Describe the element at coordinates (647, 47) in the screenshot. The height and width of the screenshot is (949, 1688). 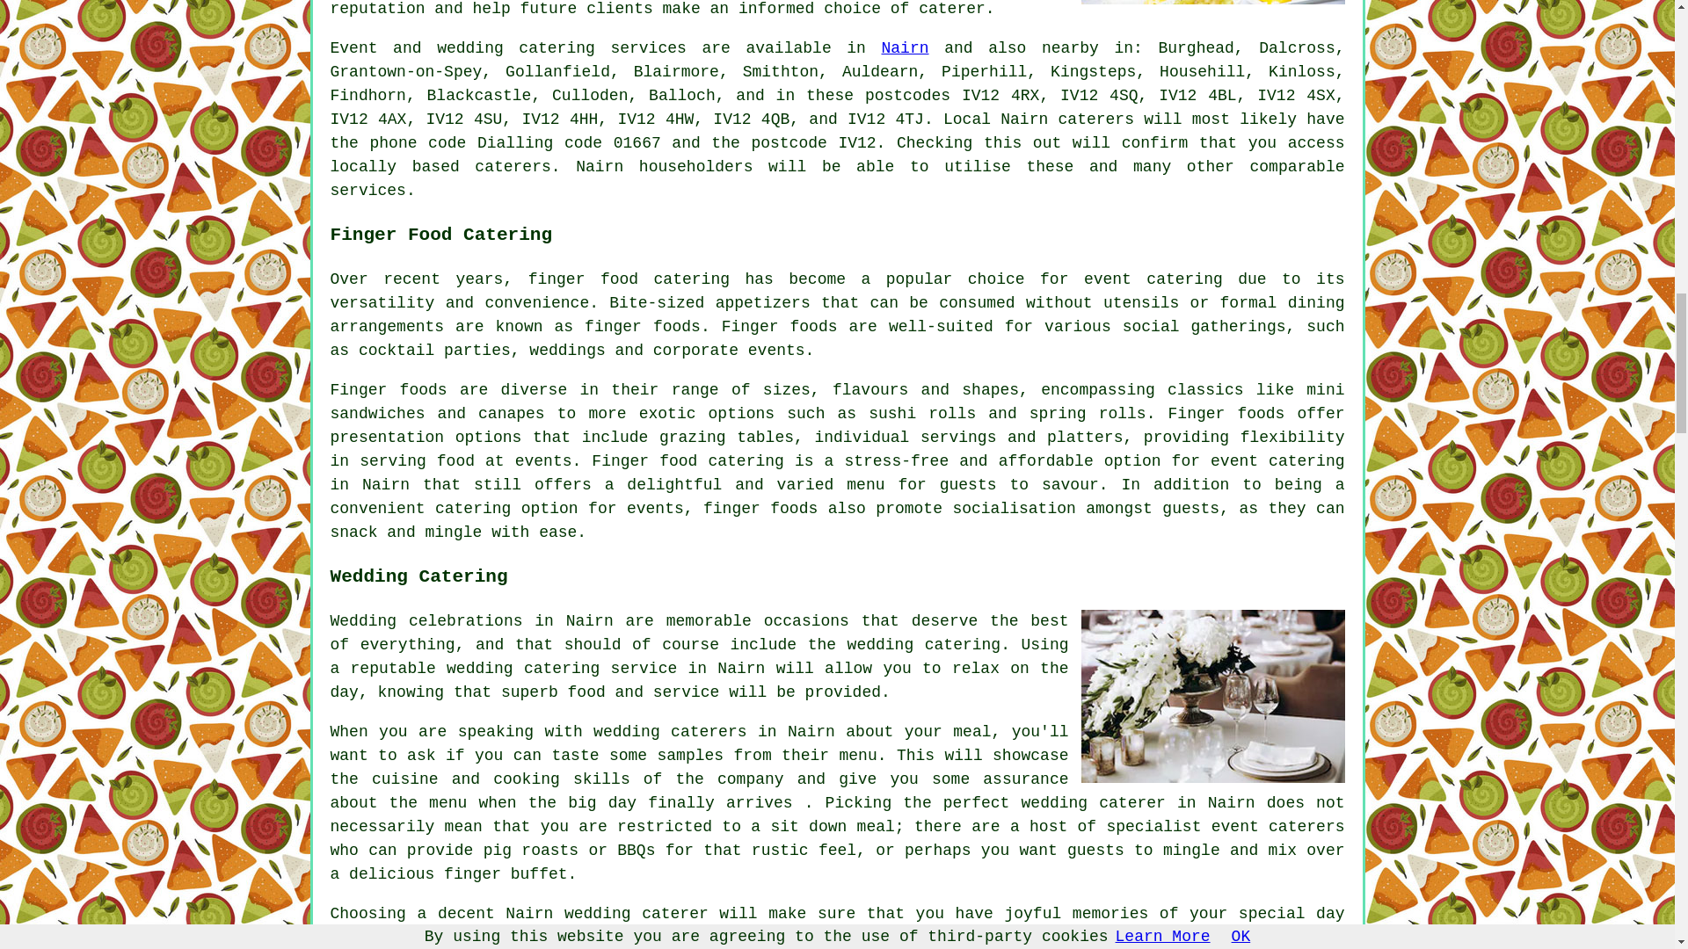
I see `services` at that location.